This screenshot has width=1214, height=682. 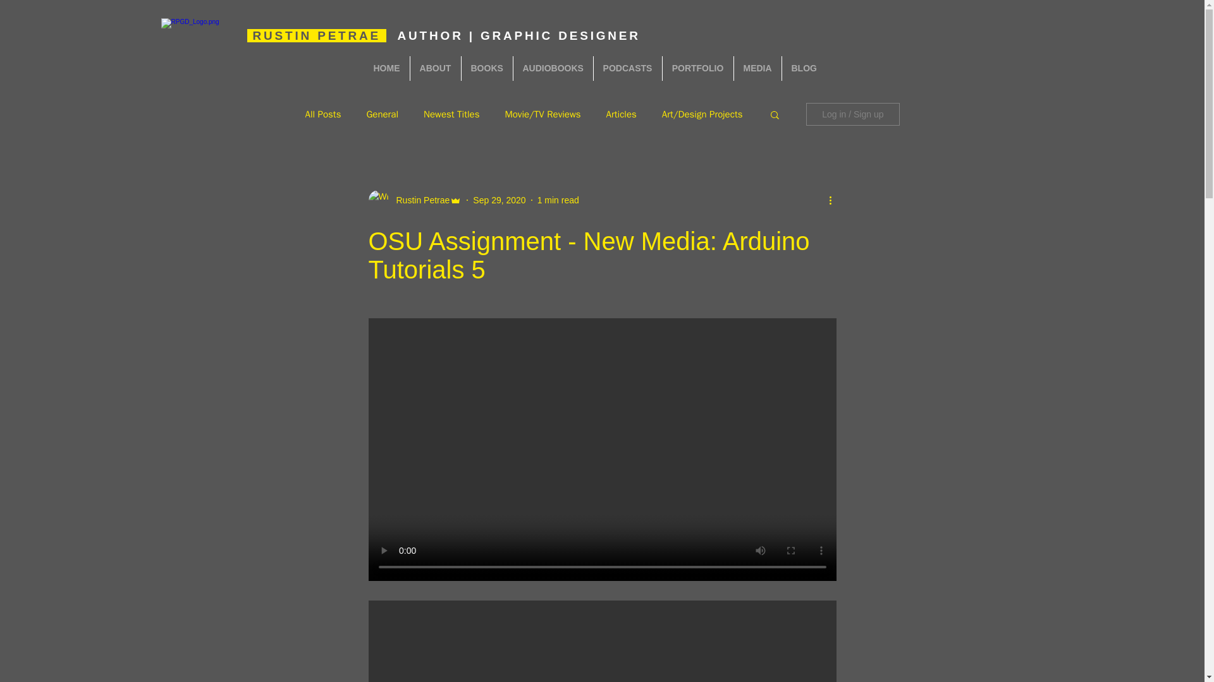 What do you see at coordinates (451, 114) in the screenshot?
I see `Newest Titles` at bounding box center [451, 114].